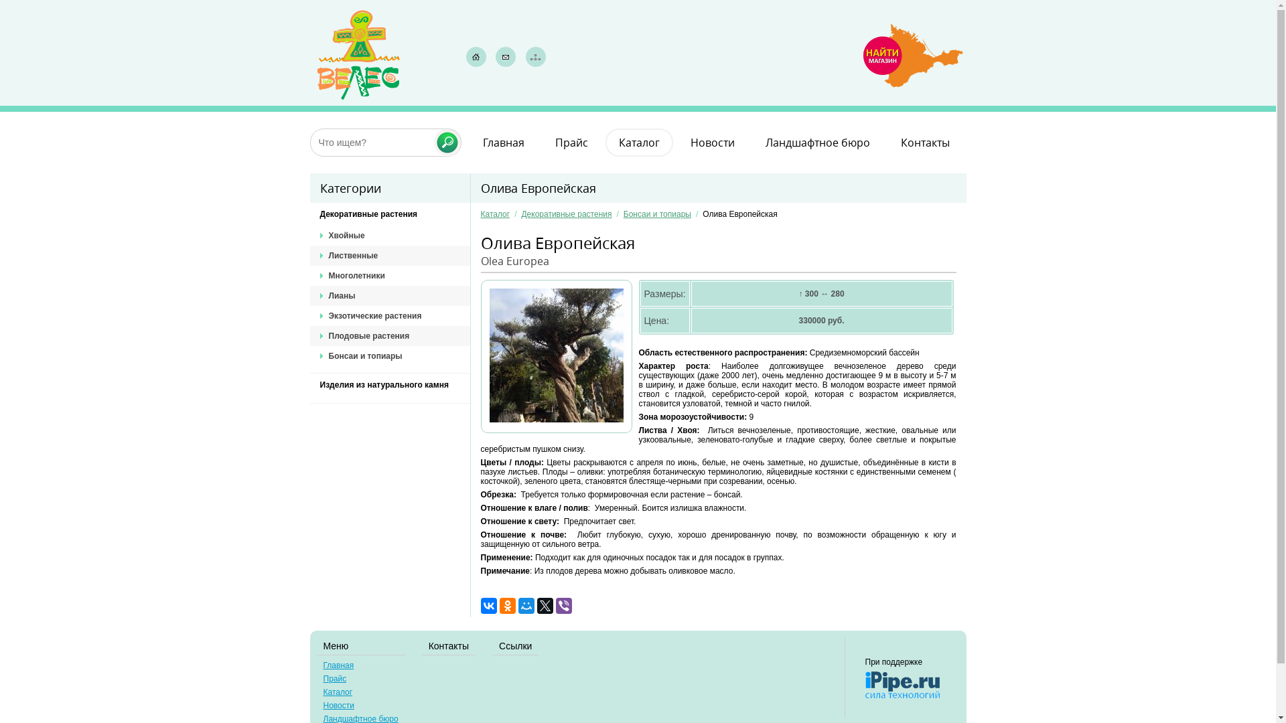  What do you see at coordinates (545, 606) in the screenshot?
I see `Twitter` at bounding box center [545, 606].